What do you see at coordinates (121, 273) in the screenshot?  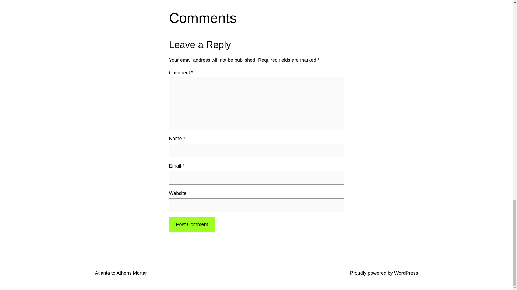 I see `Atlanta to Athens Mortar` at bounding box center [121, 273].